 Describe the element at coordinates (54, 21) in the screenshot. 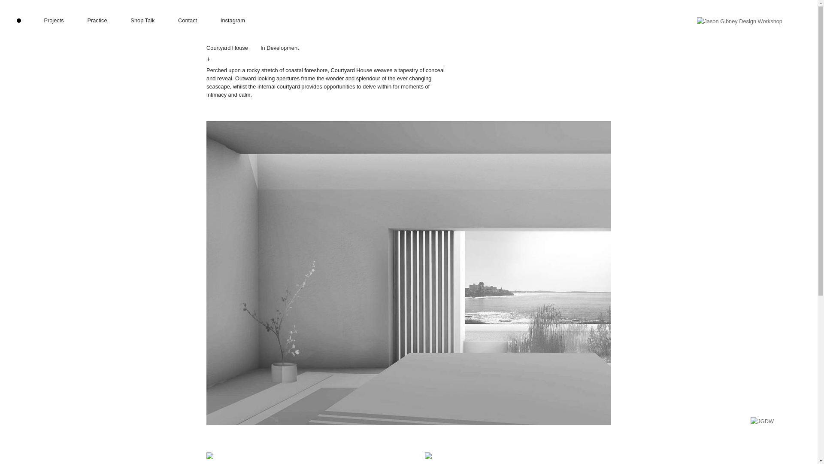

I see `Projects` at that location.